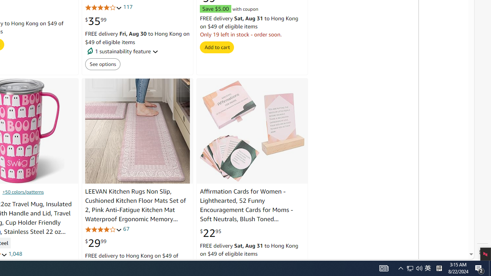  What do you see at coordinates (127, 7) in the screenshot?
I see `117` at bounding box center [127, 7].